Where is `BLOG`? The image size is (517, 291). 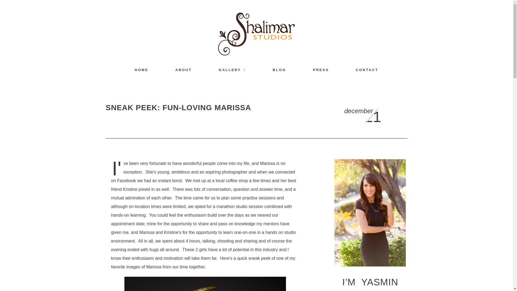
BLOG is located at coordinates (280, 70).